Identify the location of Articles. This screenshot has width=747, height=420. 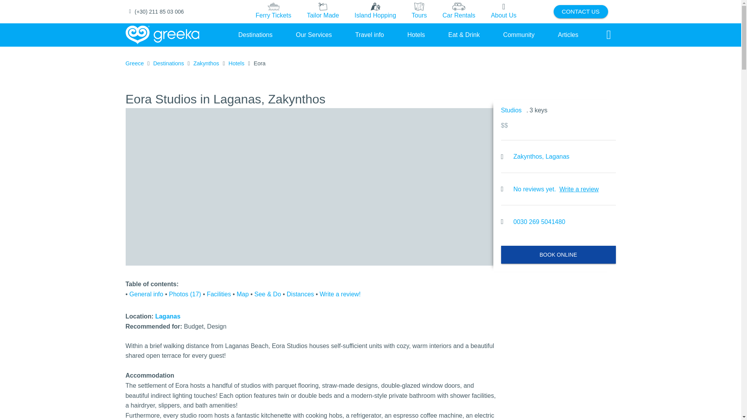
(568, 35).